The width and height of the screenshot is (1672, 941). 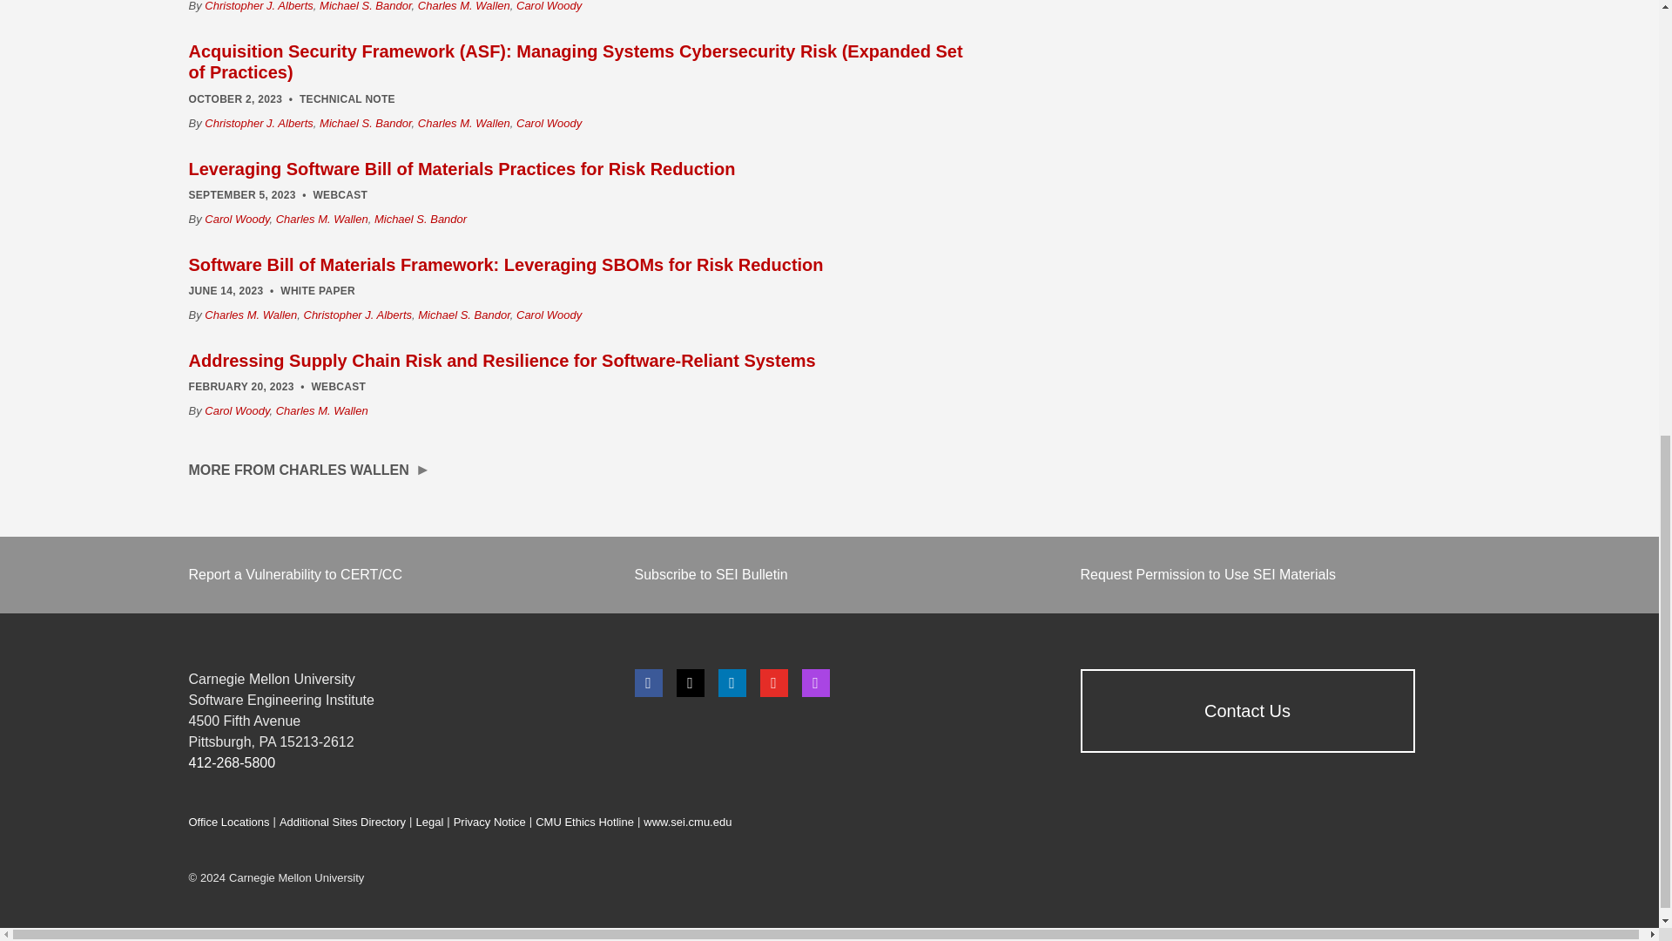 What do you see at coordinates (648, 683) in the screenshot?
I see `Visit the SEI on Facebook` at bounding box center [648, 683].